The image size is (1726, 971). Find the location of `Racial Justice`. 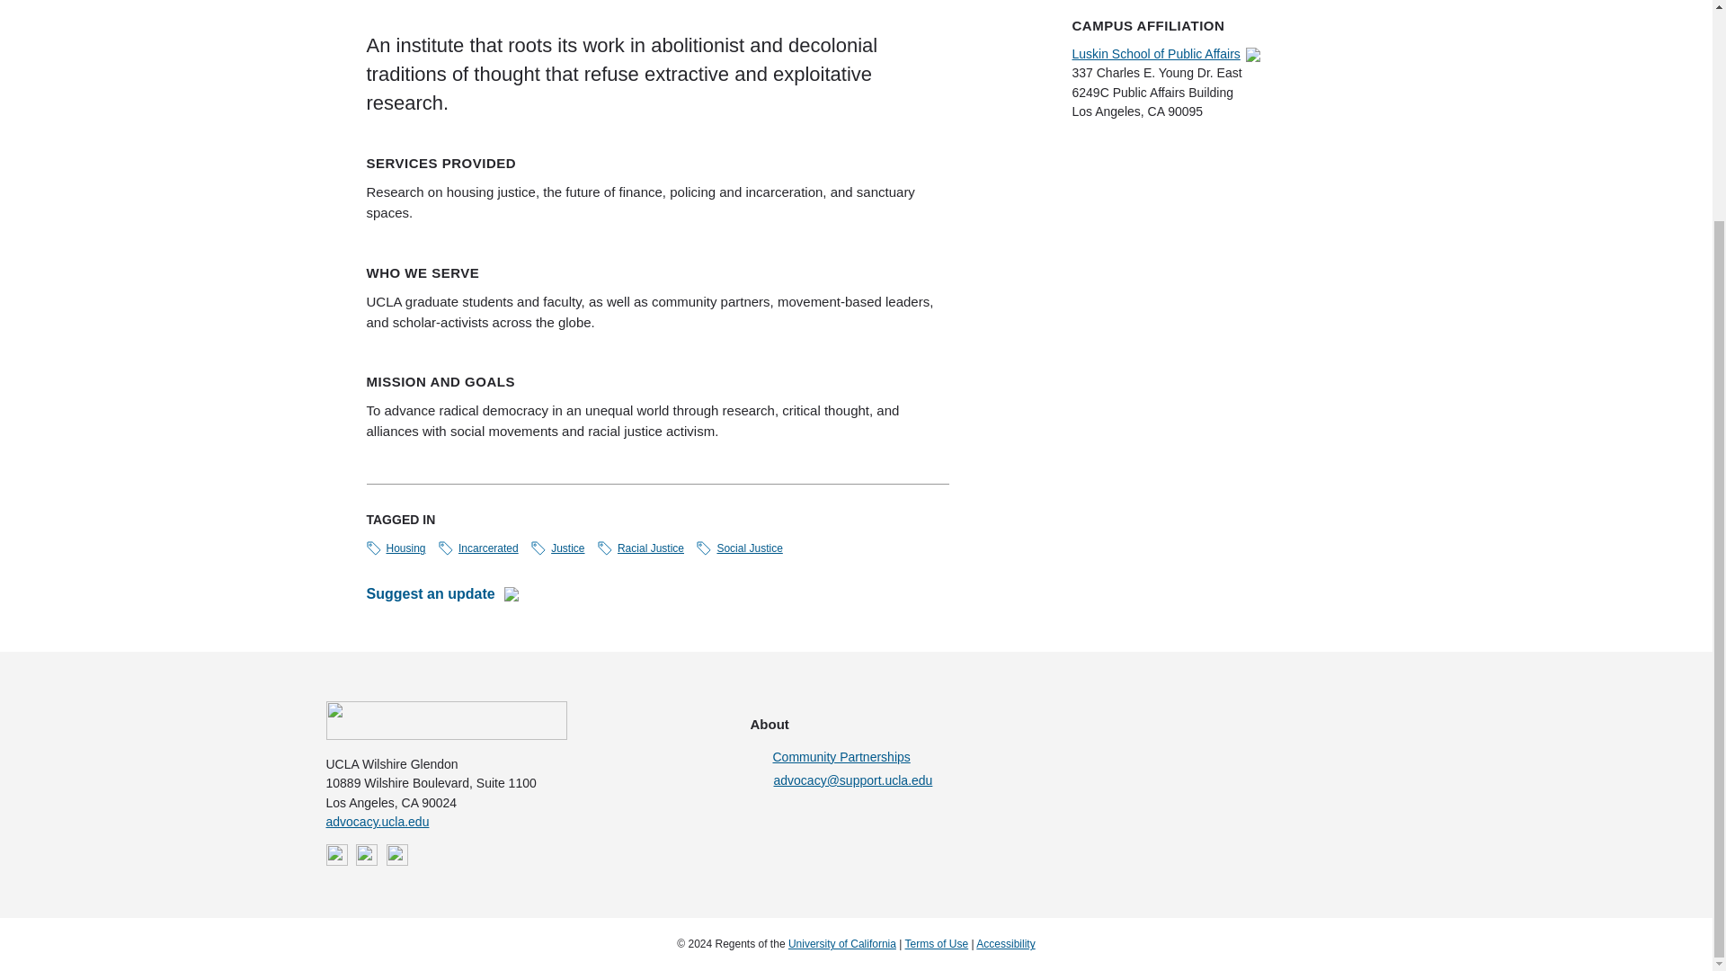

Racial Justice is located at coordinates (640, 548).